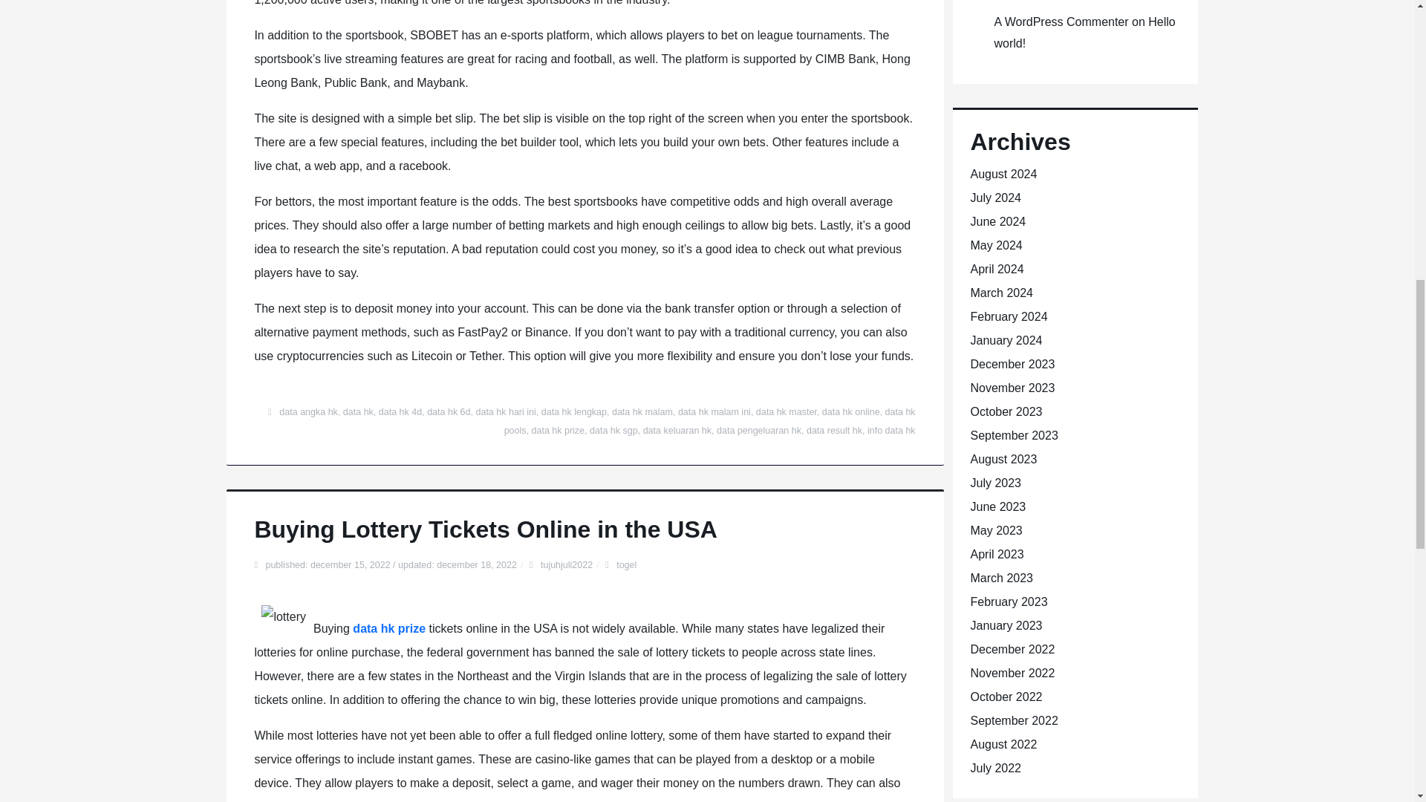 The height and width of the screenshot is (802, 1426). Describe the element at coordinates (566, 564) in the screenshot. I see `tujuhjuli2022` at that location.